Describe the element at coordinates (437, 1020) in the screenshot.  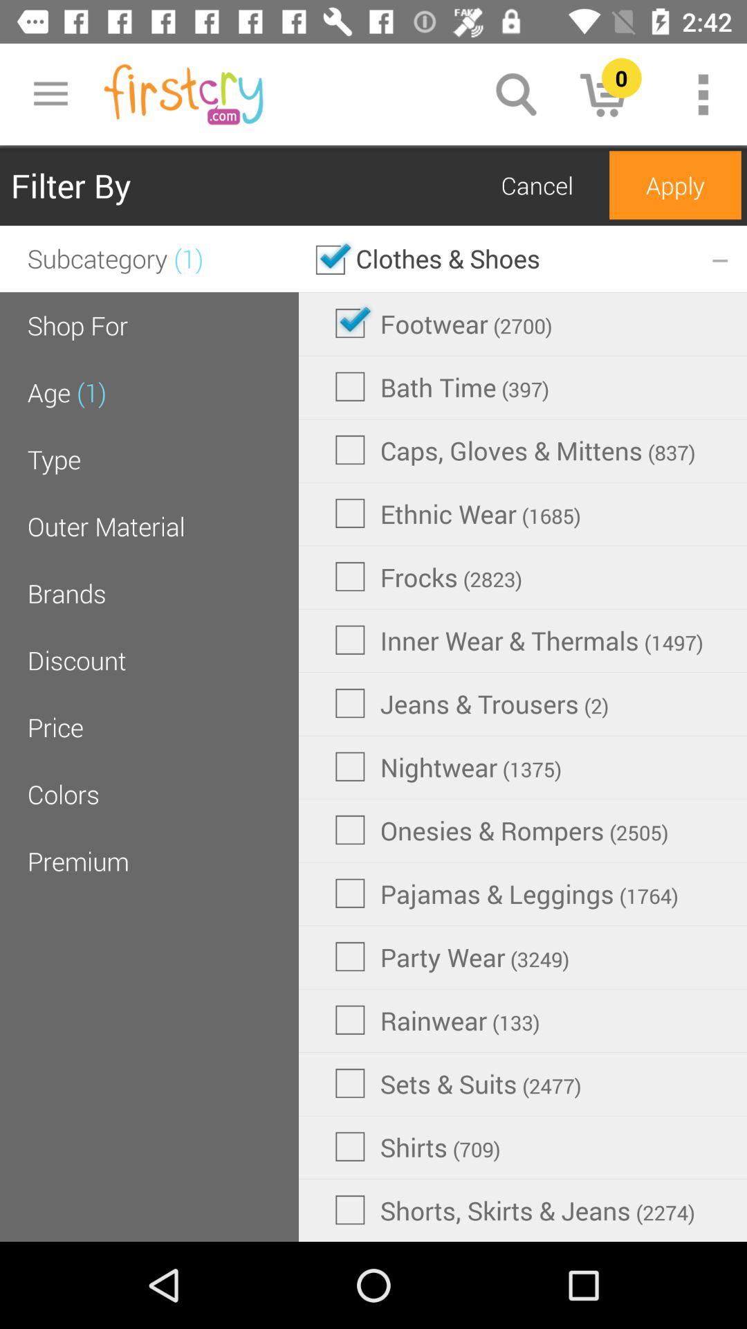
I see `swipe until rainwear (133) icon` at that location.